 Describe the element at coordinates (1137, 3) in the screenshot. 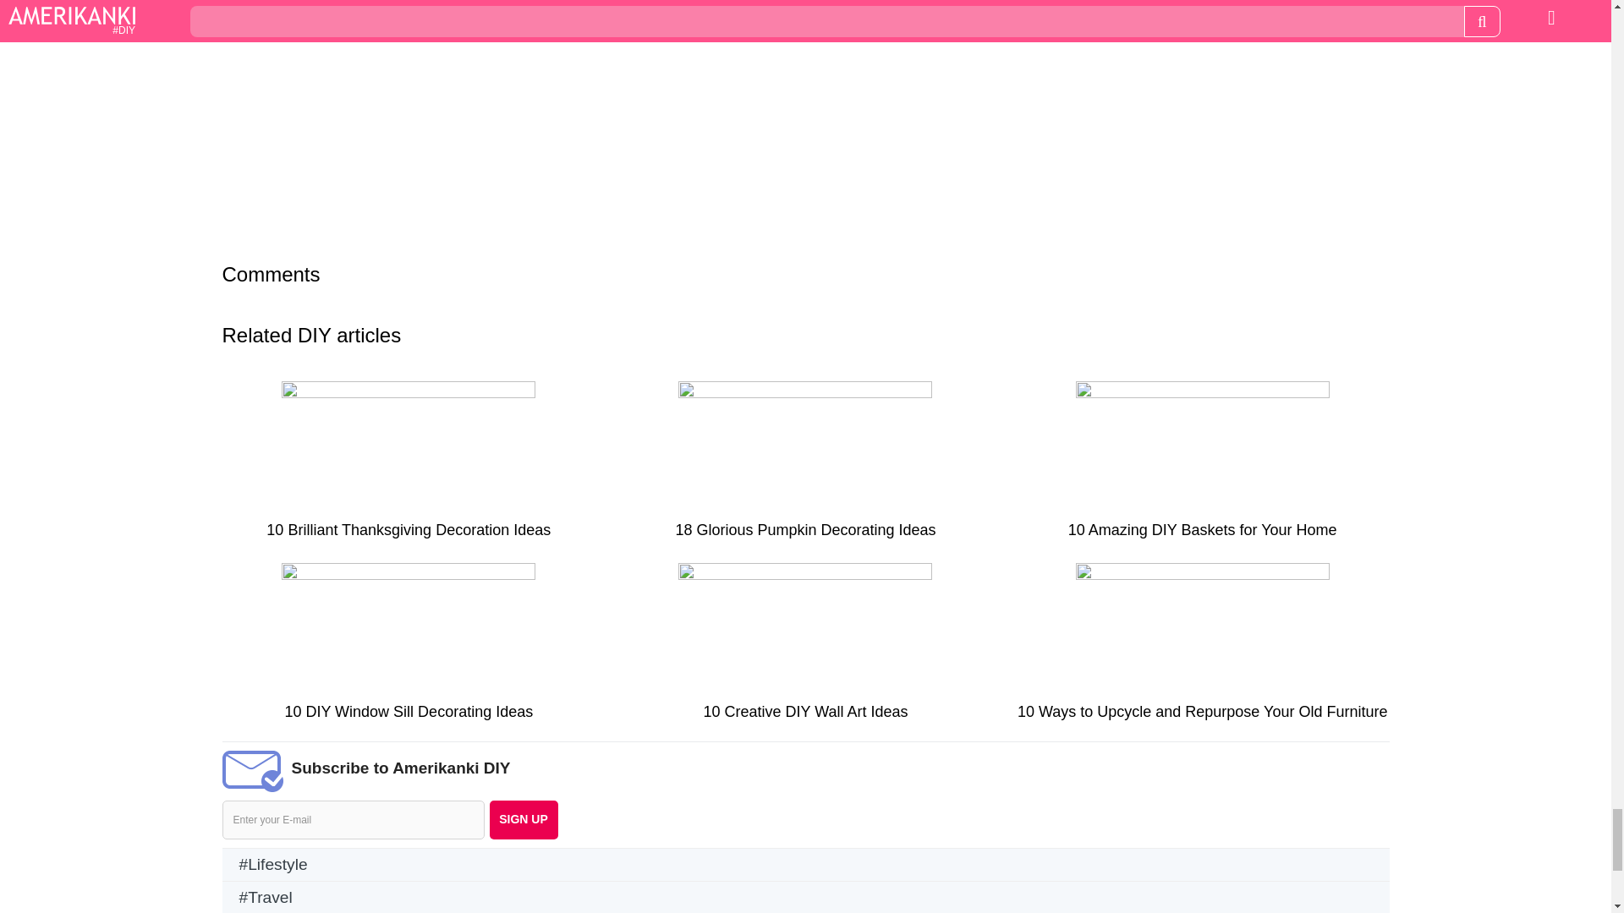

I see `10 DIY WINE BOTTLE CENTERPIECES FOR YOUR HOME` at that location.